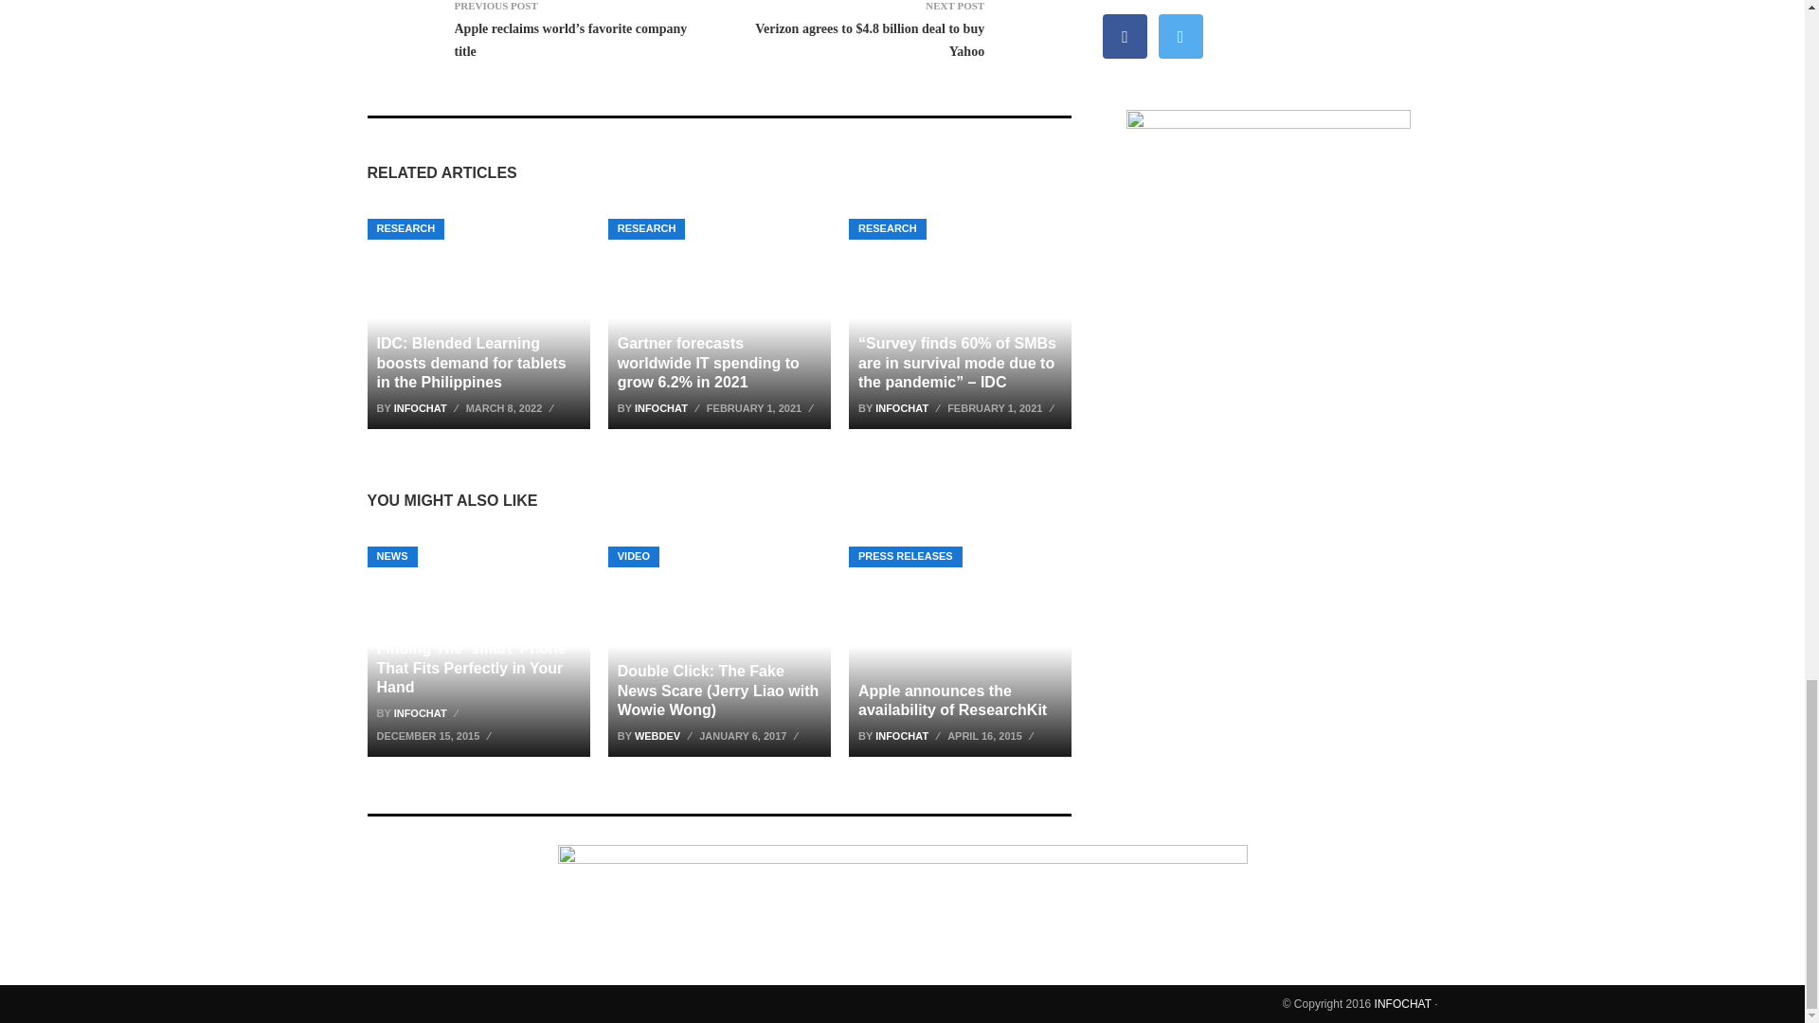 The image size is (1819, 1023). Describe the element at coordinates (436, 735) in the screenshot. I see `Tuesday, December 15, 2015, 11:07 am` at that location.